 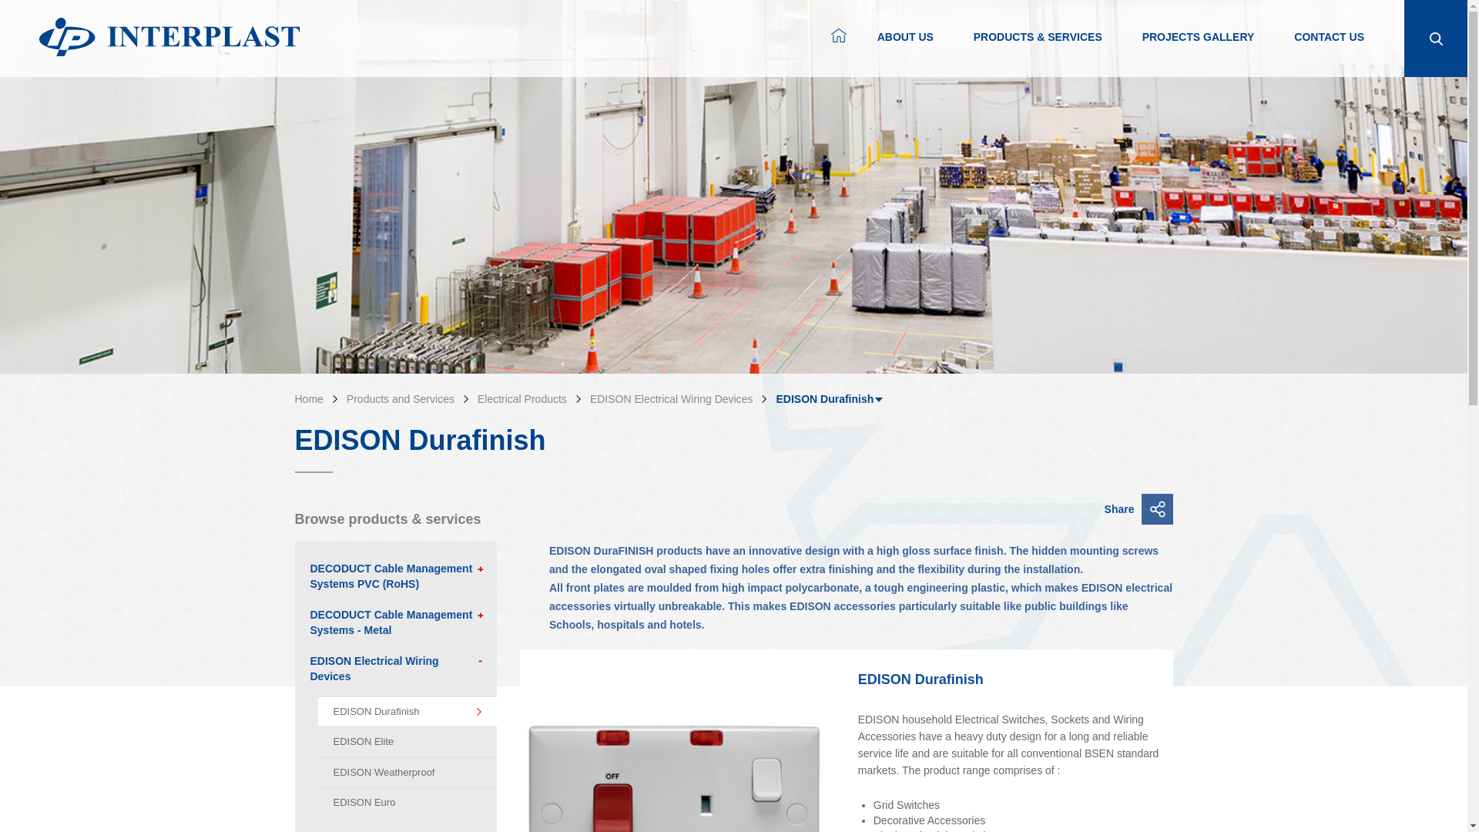 What do you see at coordinates (1198, 49) in the screenshot?
I see `PROJECTS GALLERY` at bounding box center [1198, 49].